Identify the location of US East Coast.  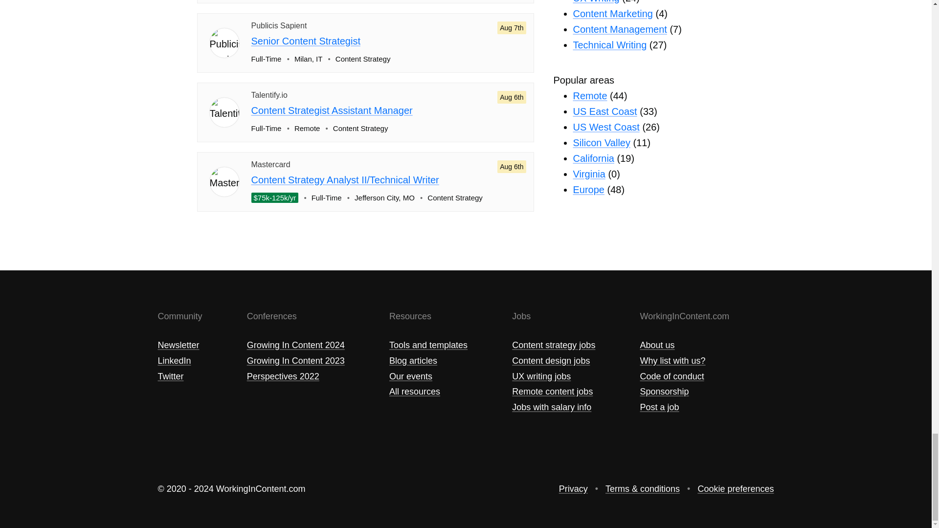
(605, 111).